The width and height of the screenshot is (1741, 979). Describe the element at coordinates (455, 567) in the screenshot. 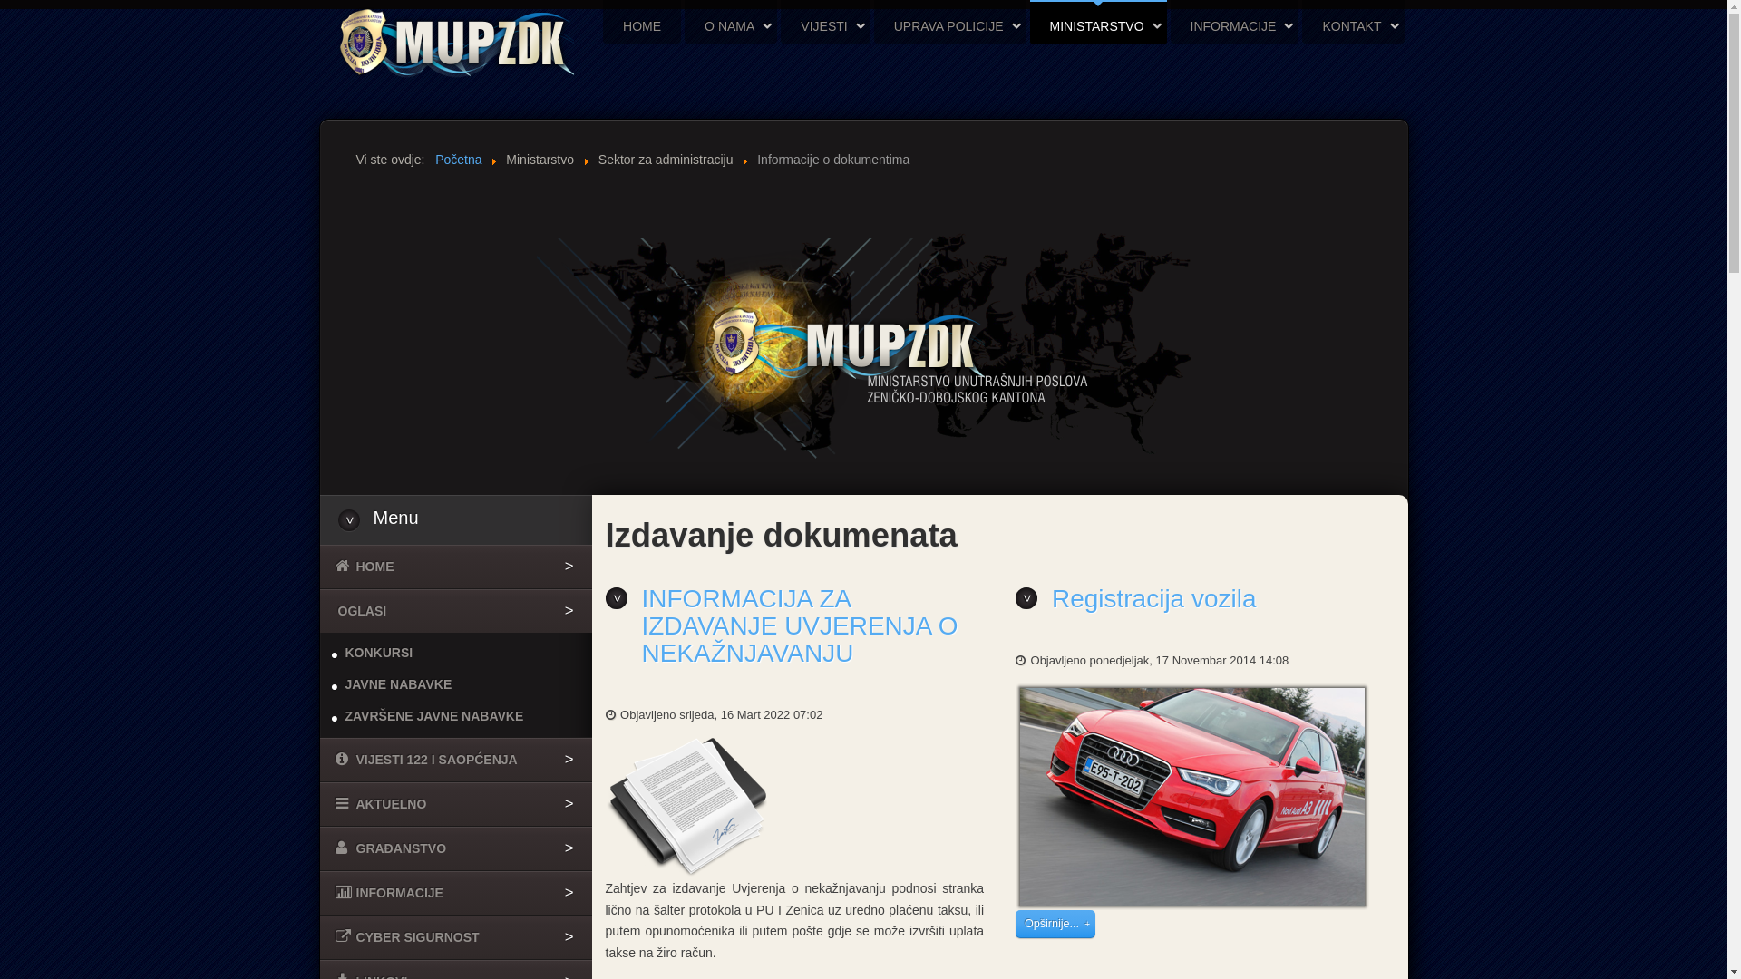

I see `HOME` at that location.